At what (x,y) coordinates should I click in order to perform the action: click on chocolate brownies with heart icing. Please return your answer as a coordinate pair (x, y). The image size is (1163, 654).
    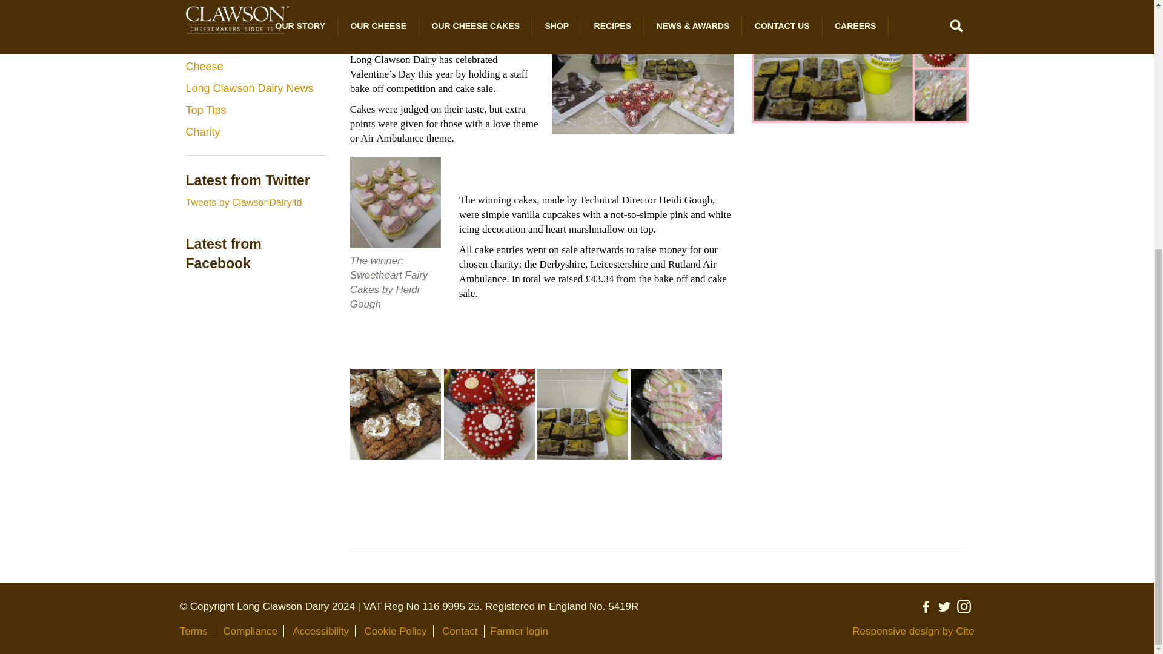
    Looking at the image, I should click on (395, 414).